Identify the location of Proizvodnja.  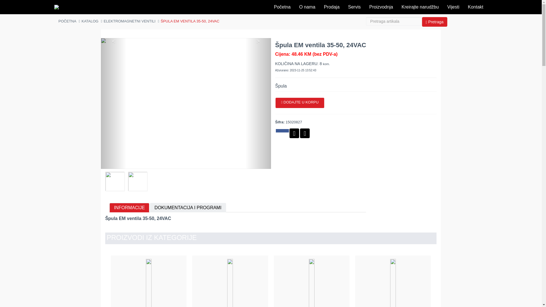
(381, 7).